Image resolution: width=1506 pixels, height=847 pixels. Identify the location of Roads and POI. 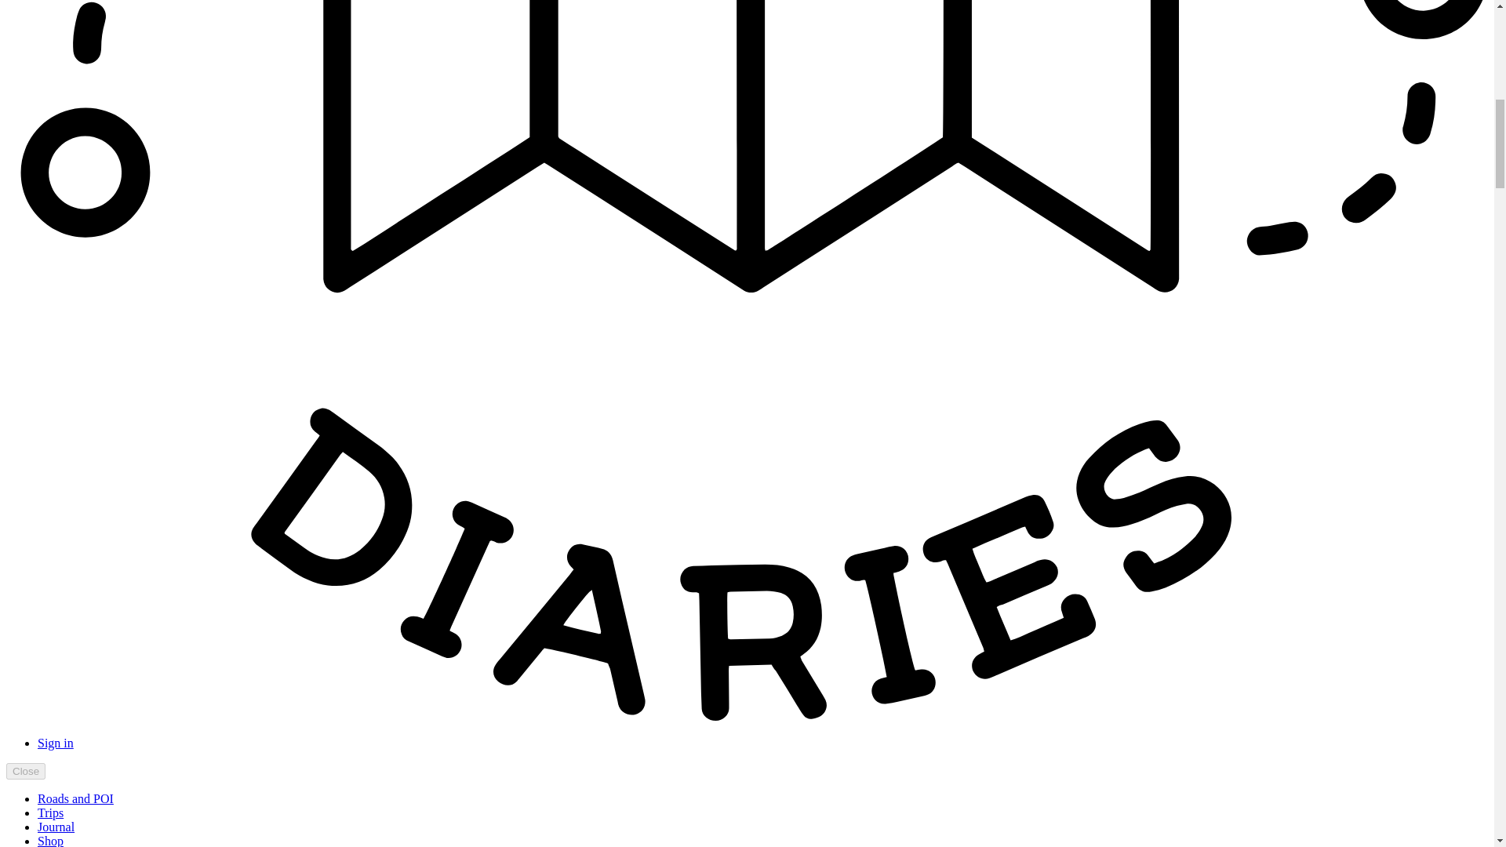
(75, 798).